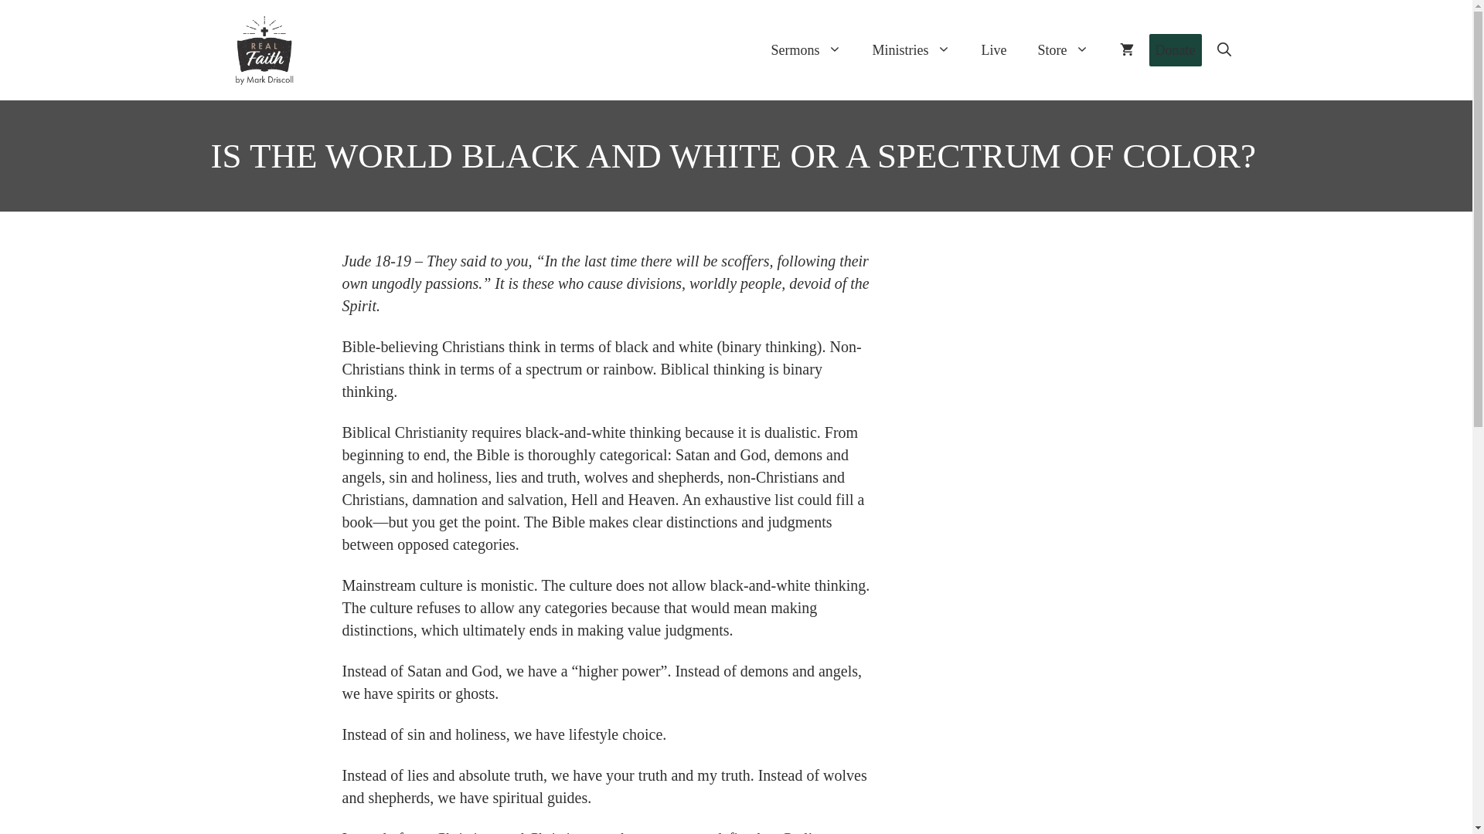 This screenshot has height=834, width=1484. I want to click on Donate, so click(1175, 50).